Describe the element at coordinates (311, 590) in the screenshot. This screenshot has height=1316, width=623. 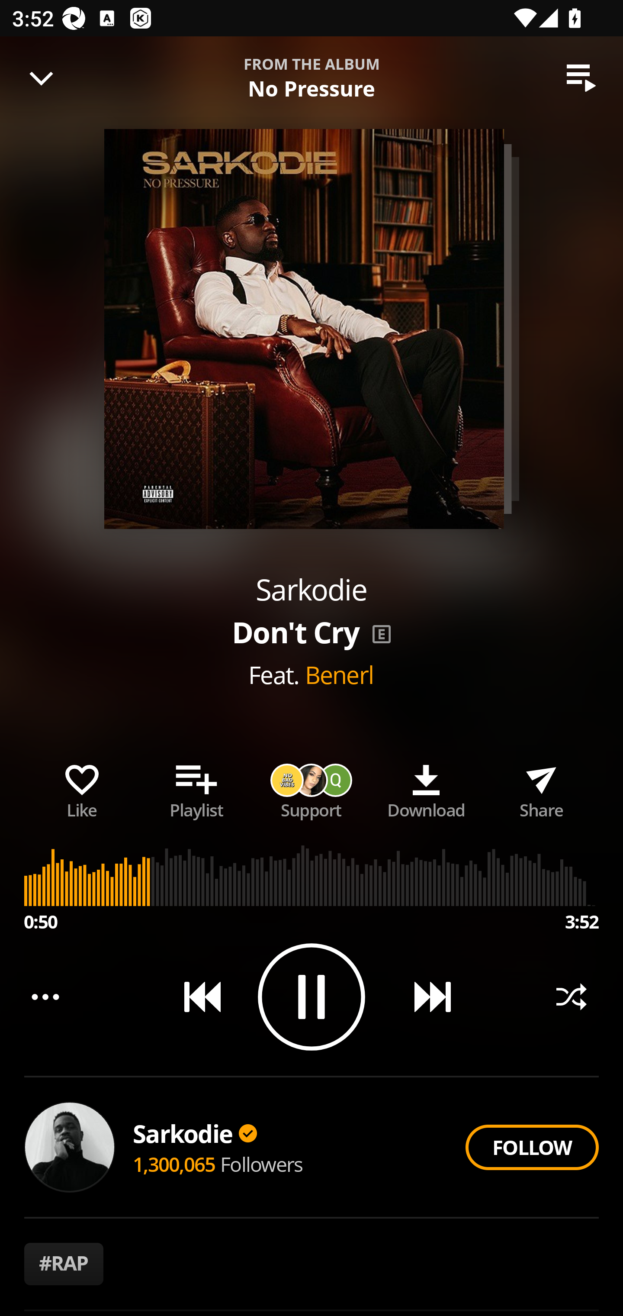
I see `Sarkodie` at that location.